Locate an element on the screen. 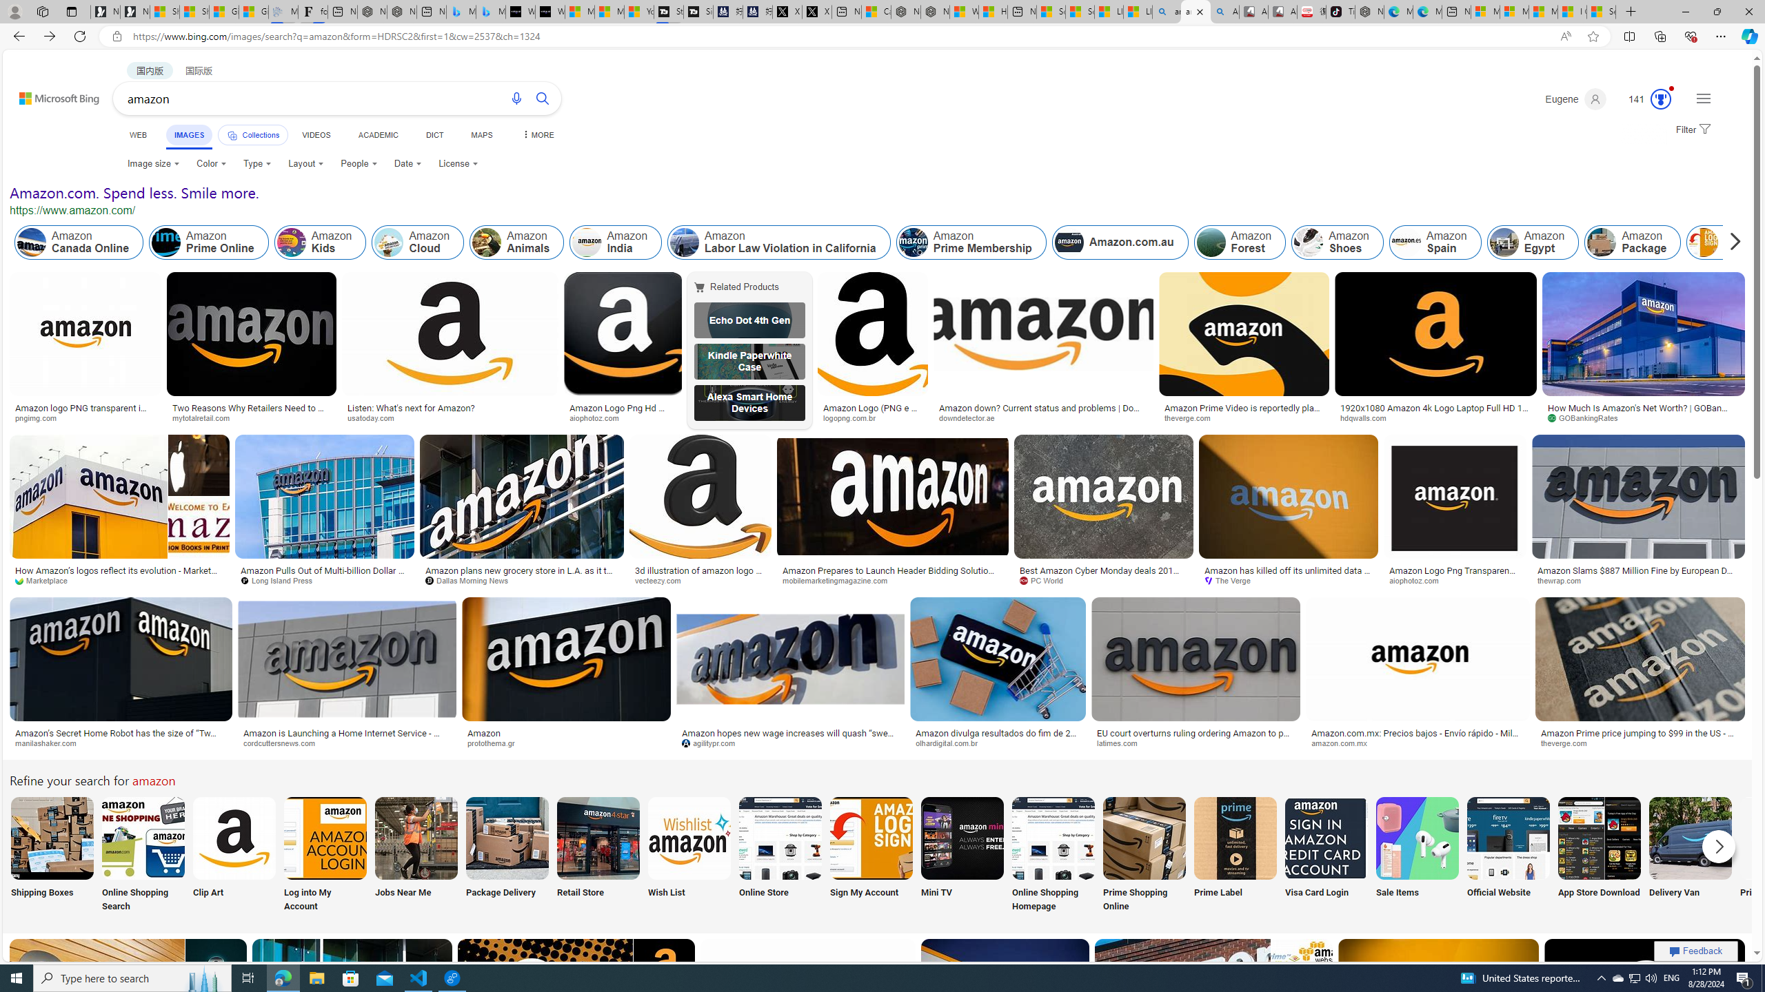 Image resolution: width=1765 pixels, height=992 pixels. manilashaker.com is located at coordinates (121, 743).